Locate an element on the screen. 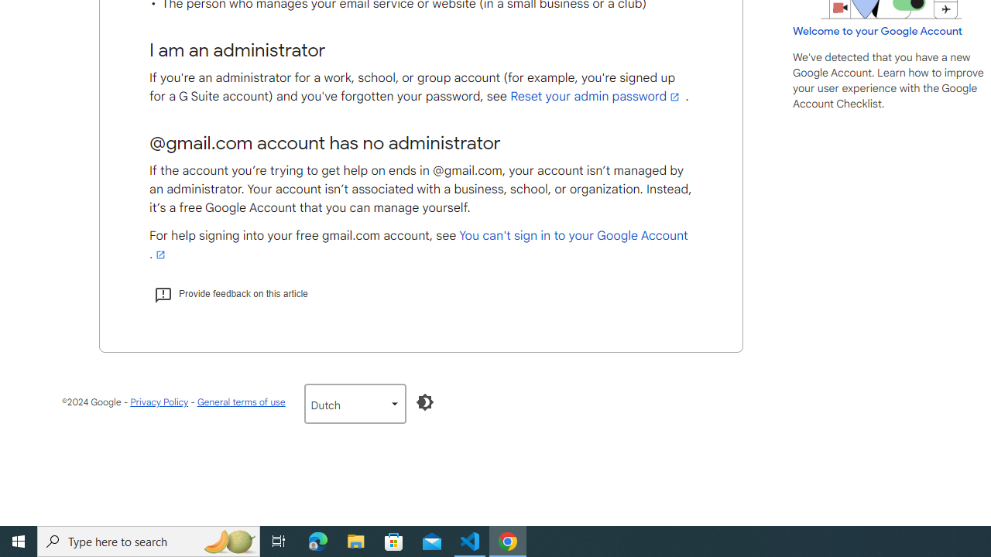  Welcome to your Google Account is located at coordinates (878, 30).